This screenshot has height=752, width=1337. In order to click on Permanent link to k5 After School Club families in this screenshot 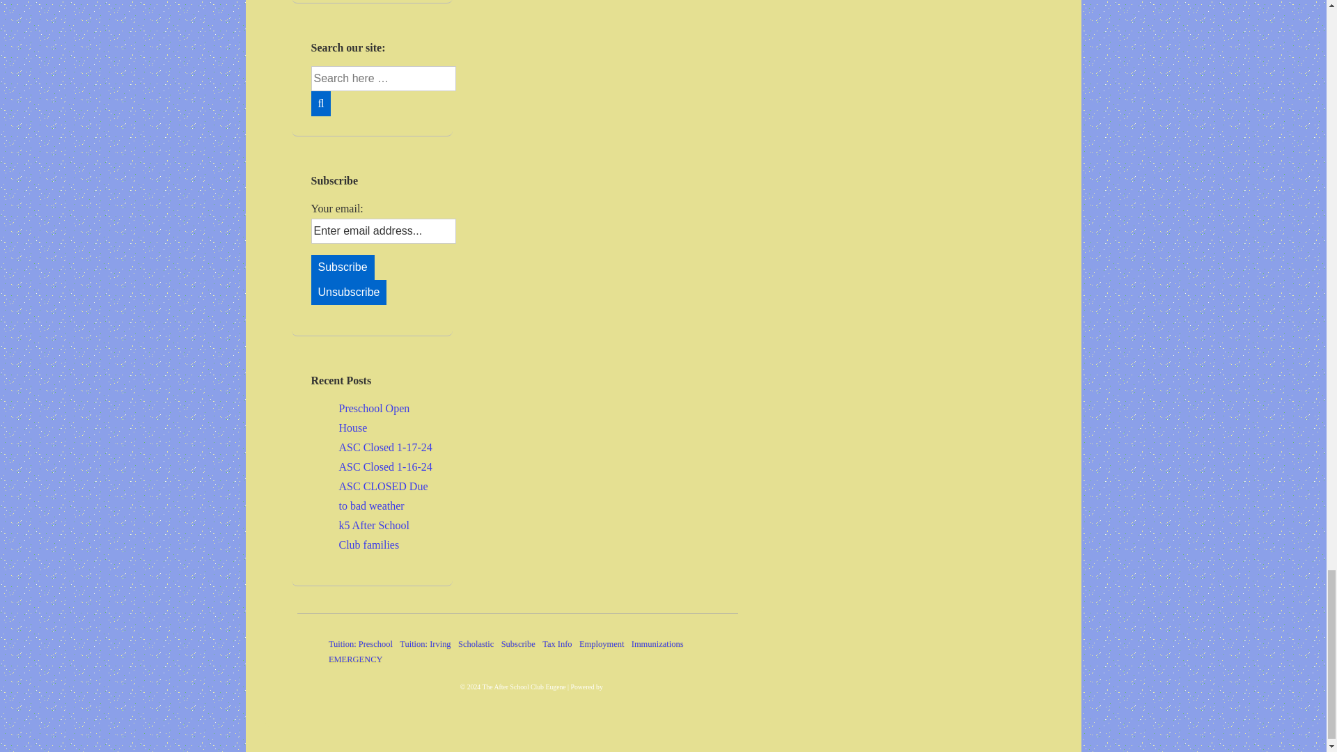, I will do `click(373, 535)`.